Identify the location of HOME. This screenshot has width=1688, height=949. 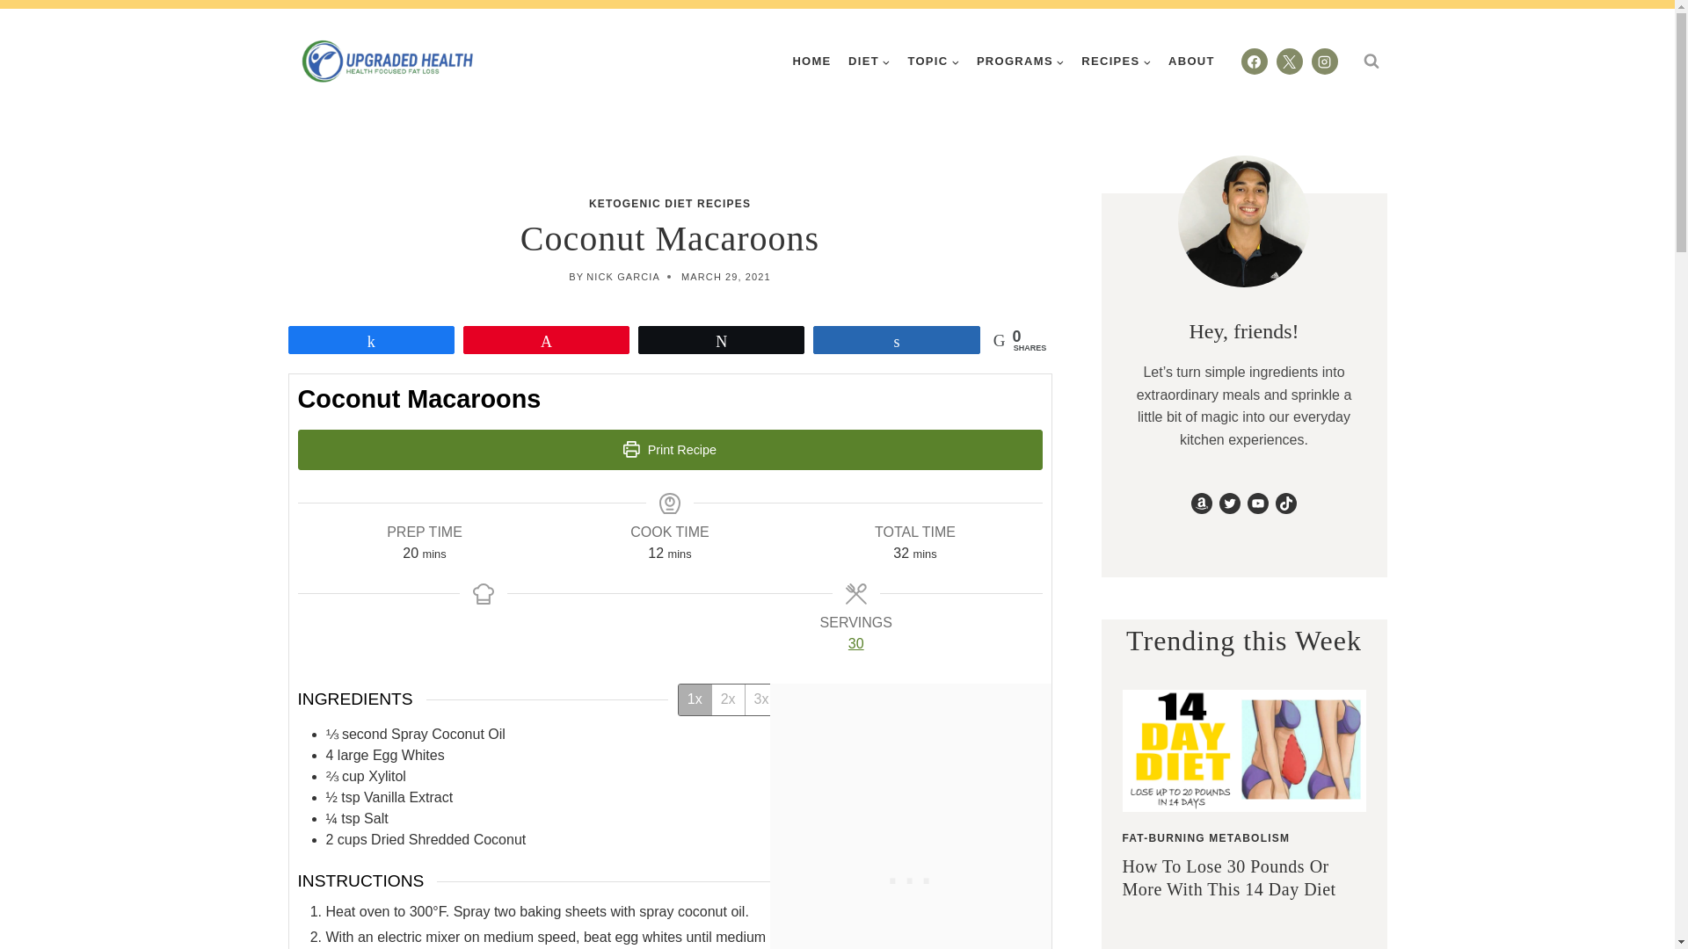
(812, 60).